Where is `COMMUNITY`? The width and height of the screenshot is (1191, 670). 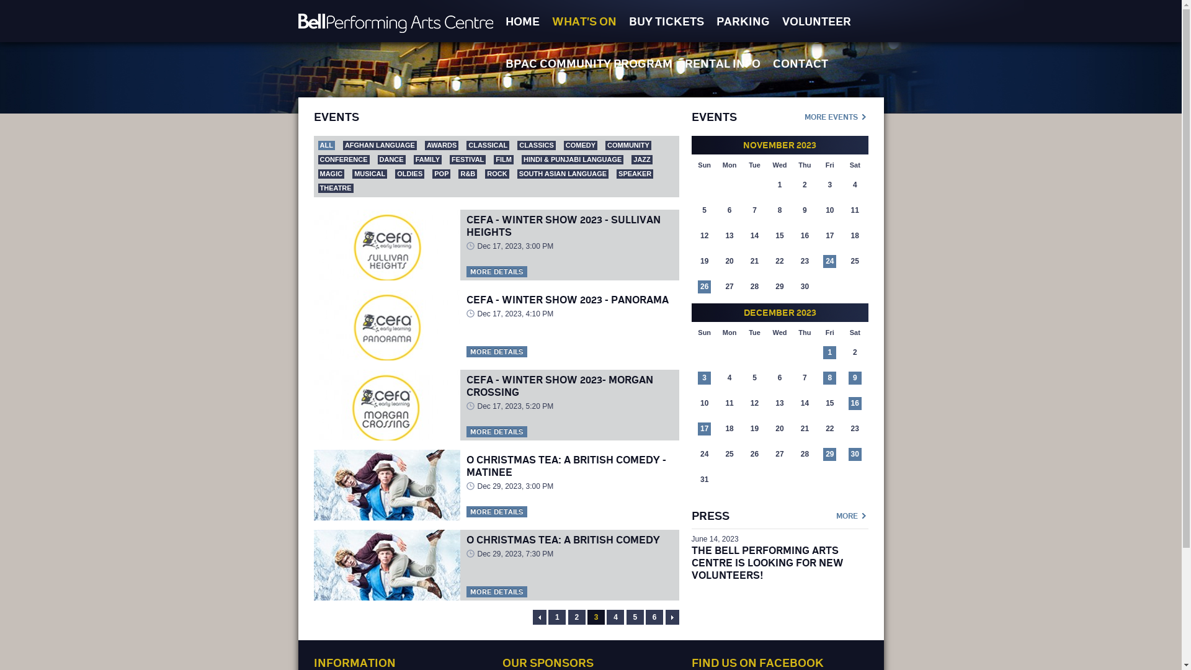
COMMUNITY is located at coordinates (628, 145).